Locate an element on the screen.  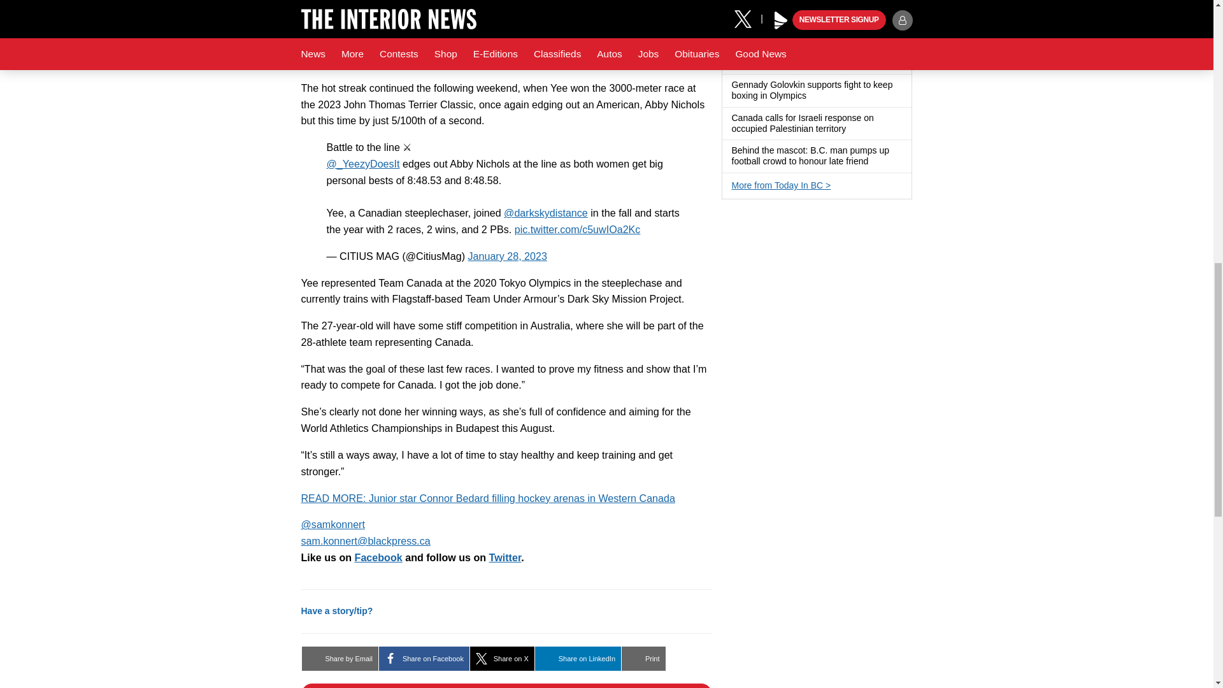
Has a gallery is located at coordinates (875, 162).